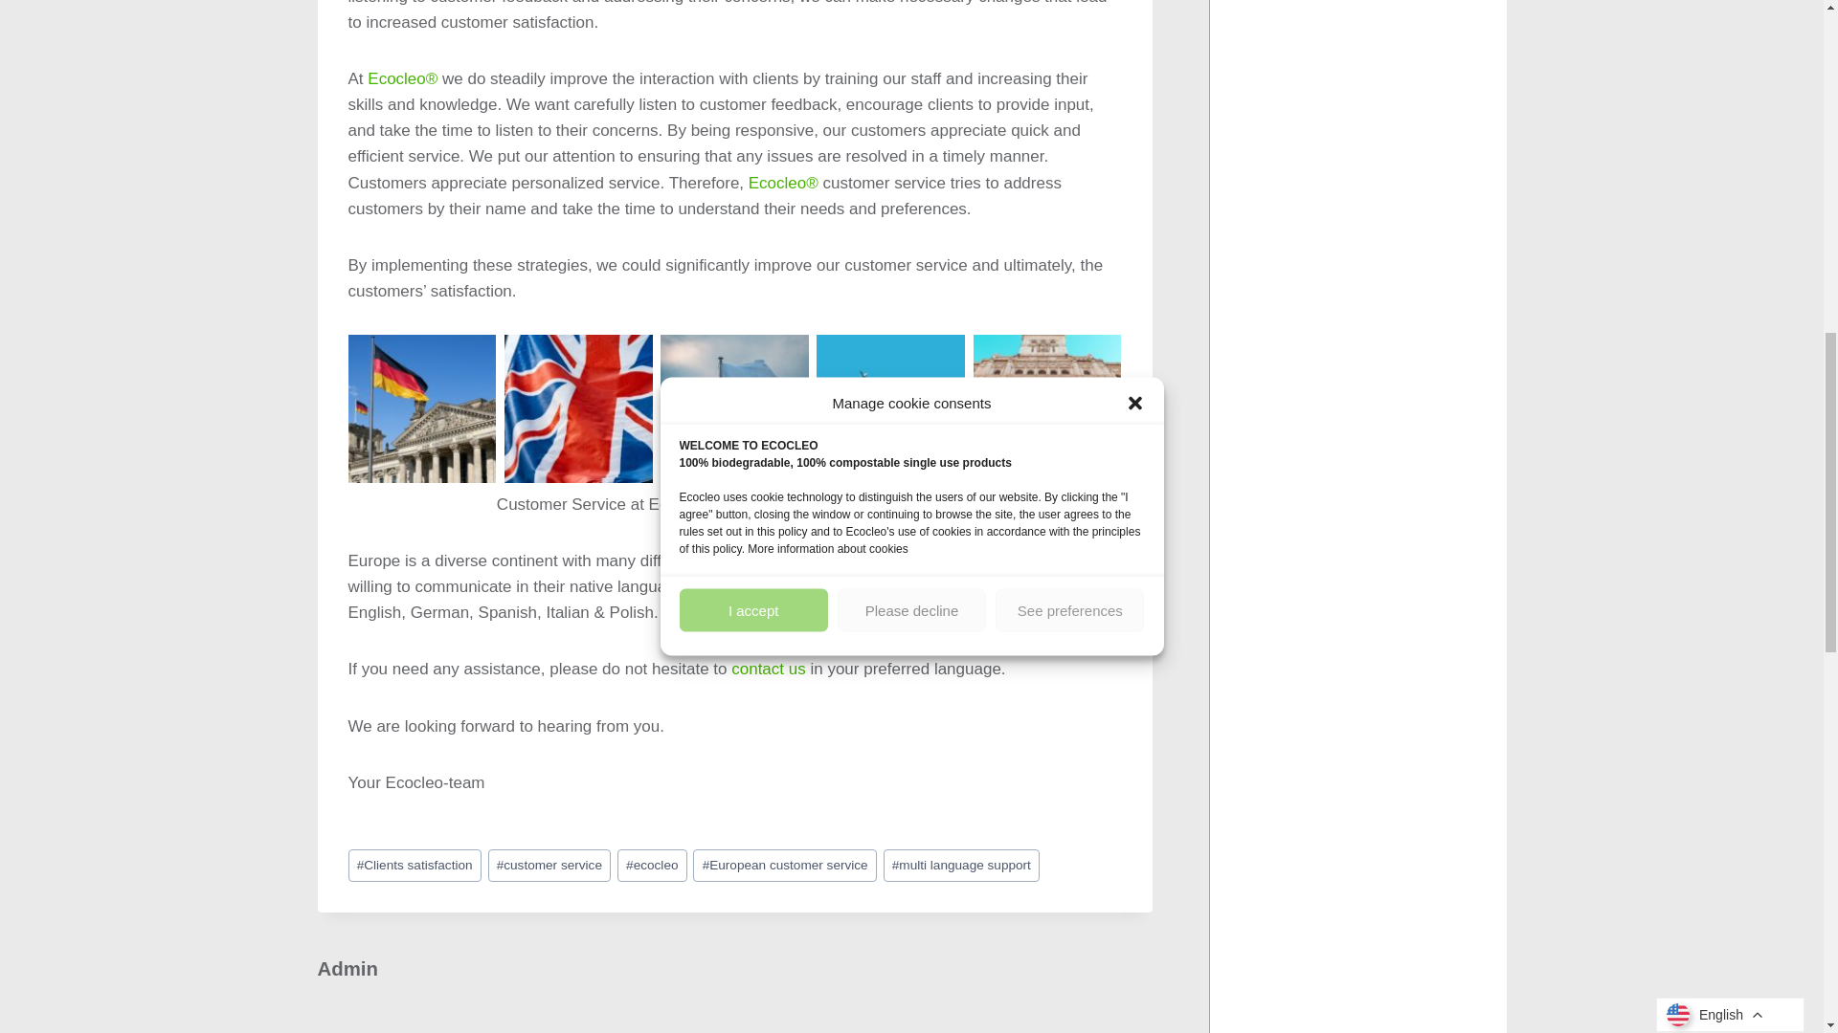 Image resolution: width=1838 pixels, height=1033 pixels. I want to click on customer service, so click(549, 866).